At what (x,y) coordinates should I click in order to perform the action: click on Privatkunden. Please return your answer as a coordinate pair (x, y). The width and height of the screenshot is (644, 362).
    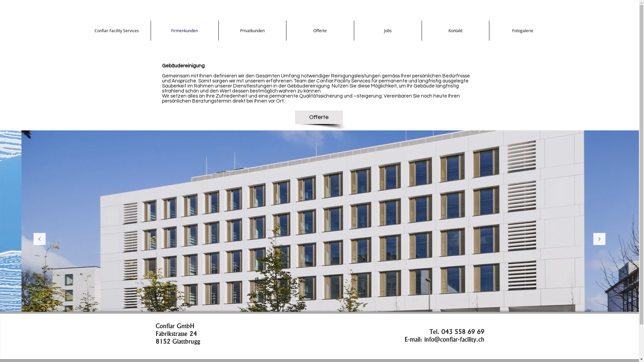
    Looking at the image, I should click on (252, 31).